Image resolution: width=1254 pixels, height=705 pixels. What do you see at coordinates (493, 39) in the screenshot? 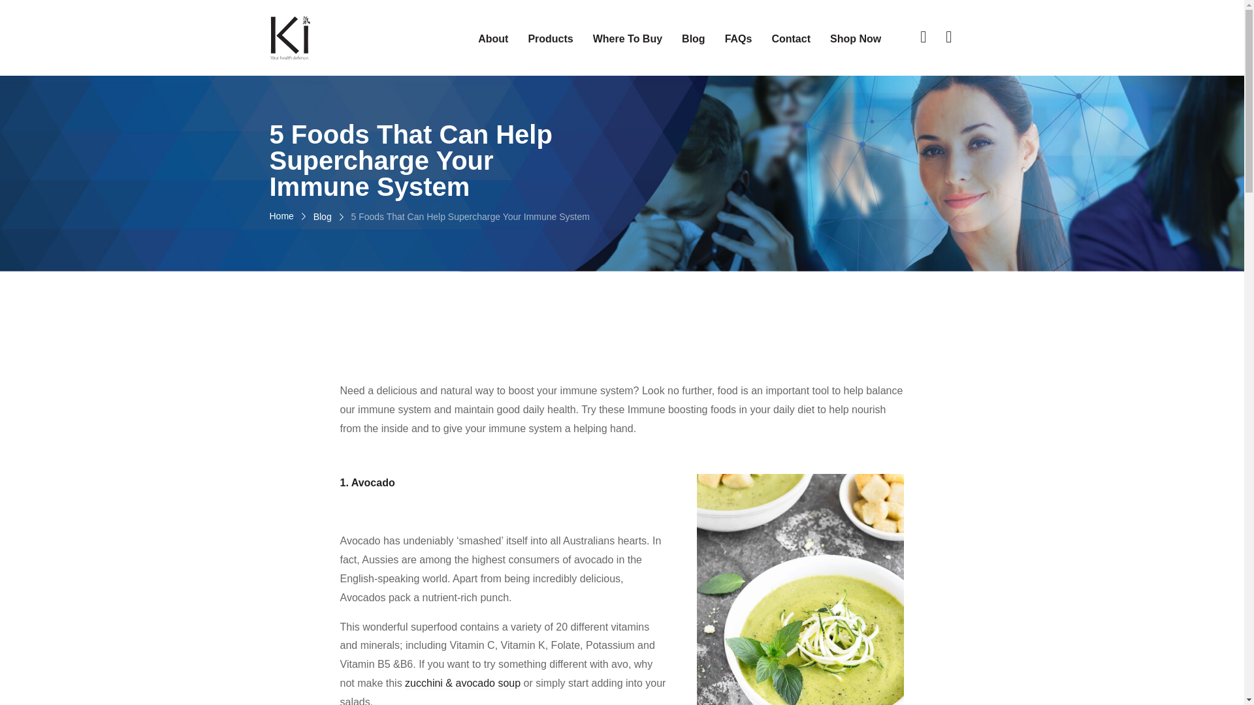
I see `About` at bounding box center [493, 39].